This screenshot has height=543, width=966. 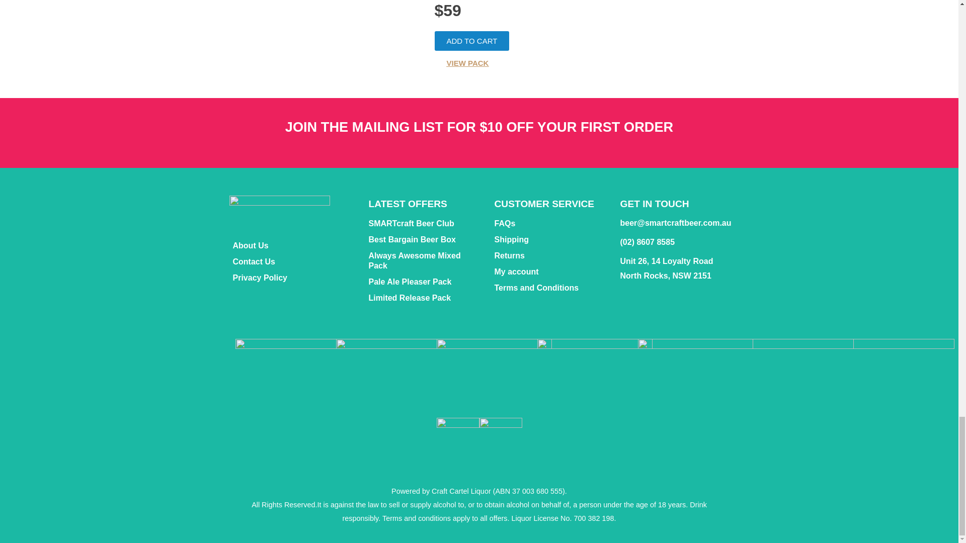 I want to click on SMARTcraft Beer Club, so click(x=424, y=223).